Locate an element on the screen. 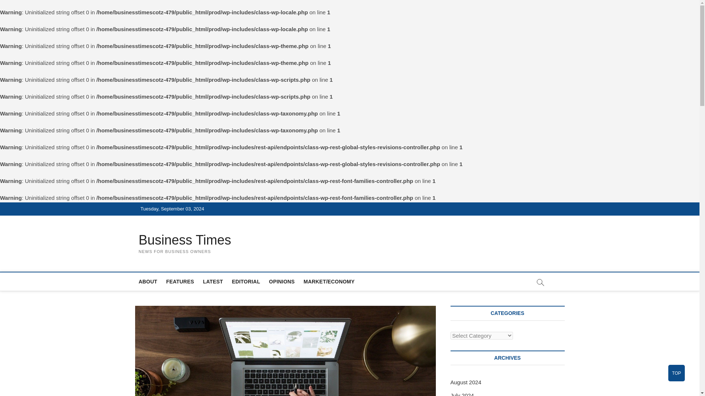  OPINIONS is located at coordinates (282, 282).